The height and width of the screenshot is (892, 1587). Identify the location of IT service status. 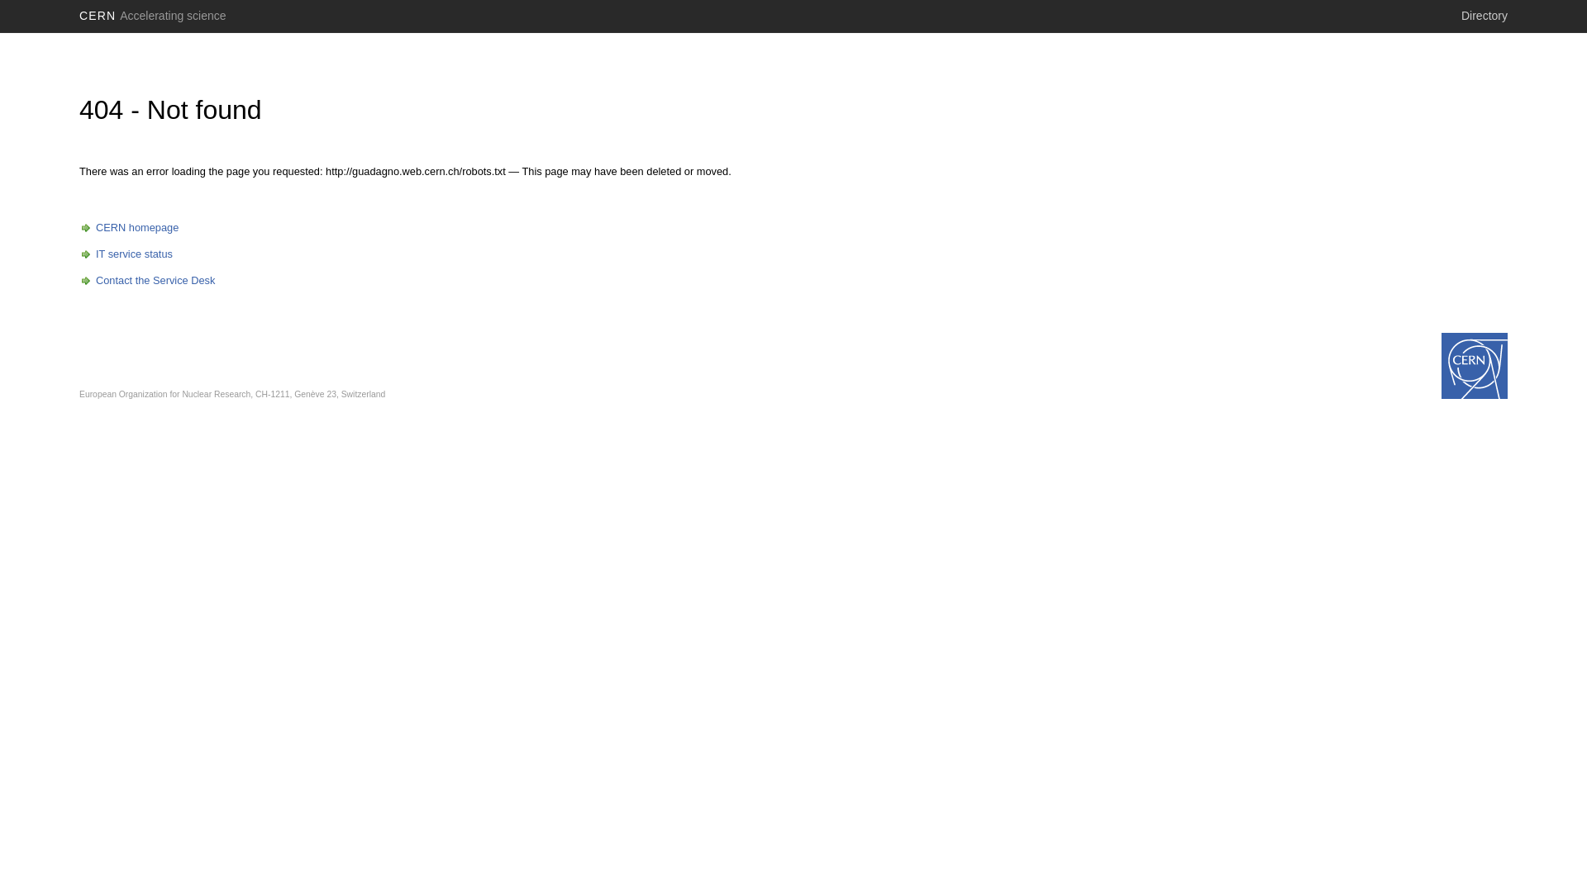
(126, 254).